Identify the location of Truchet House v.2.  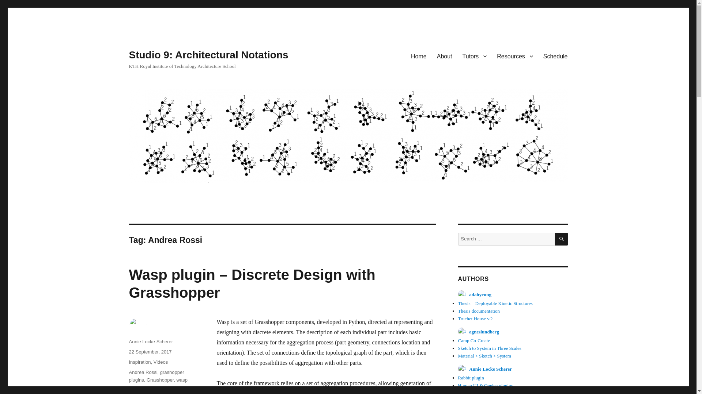
(475, 319).